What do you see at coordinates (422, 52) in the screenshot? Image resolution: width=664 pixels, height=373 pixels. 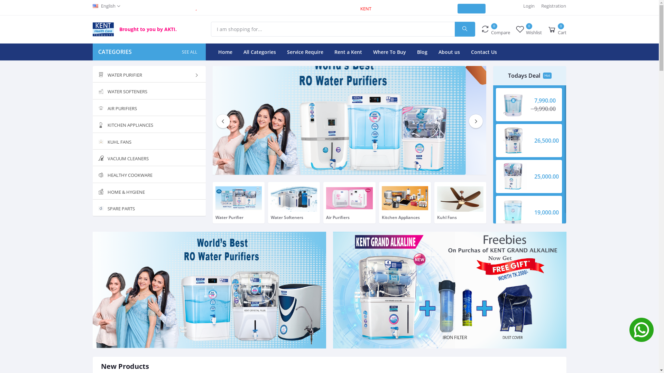 I see `Blog` at bounding box center [422, 52].